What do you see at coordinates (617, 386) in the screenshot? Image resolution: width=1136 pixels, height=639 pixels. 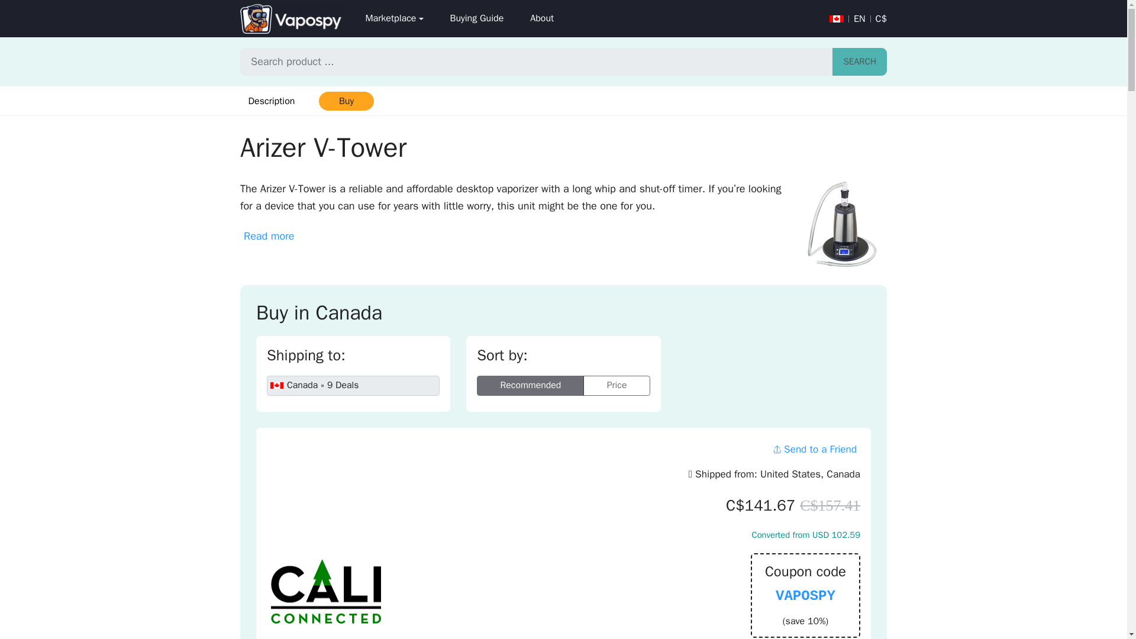 I see `Price` at bounding box center [617, 386].